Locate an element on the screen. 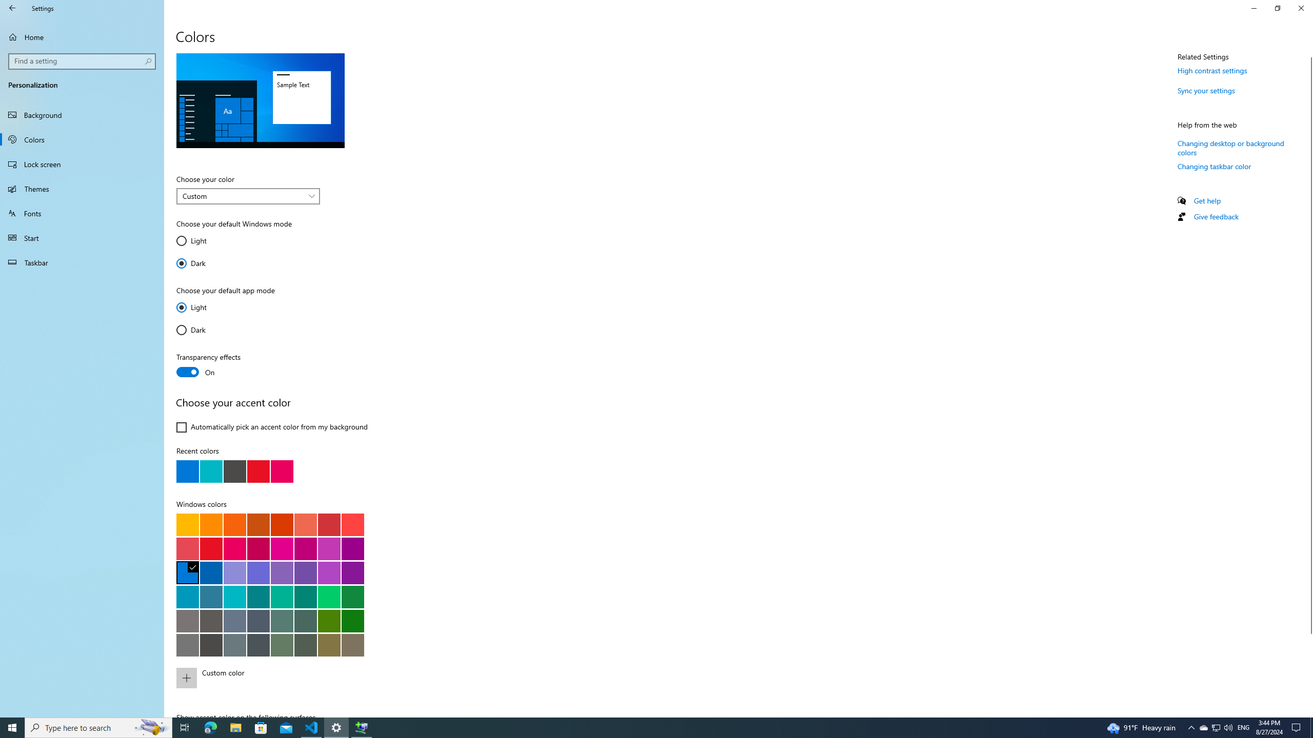 Image resolution: width=1313 pixels, height=738 pixels. Liddy green is located at coordinates (281, 645).